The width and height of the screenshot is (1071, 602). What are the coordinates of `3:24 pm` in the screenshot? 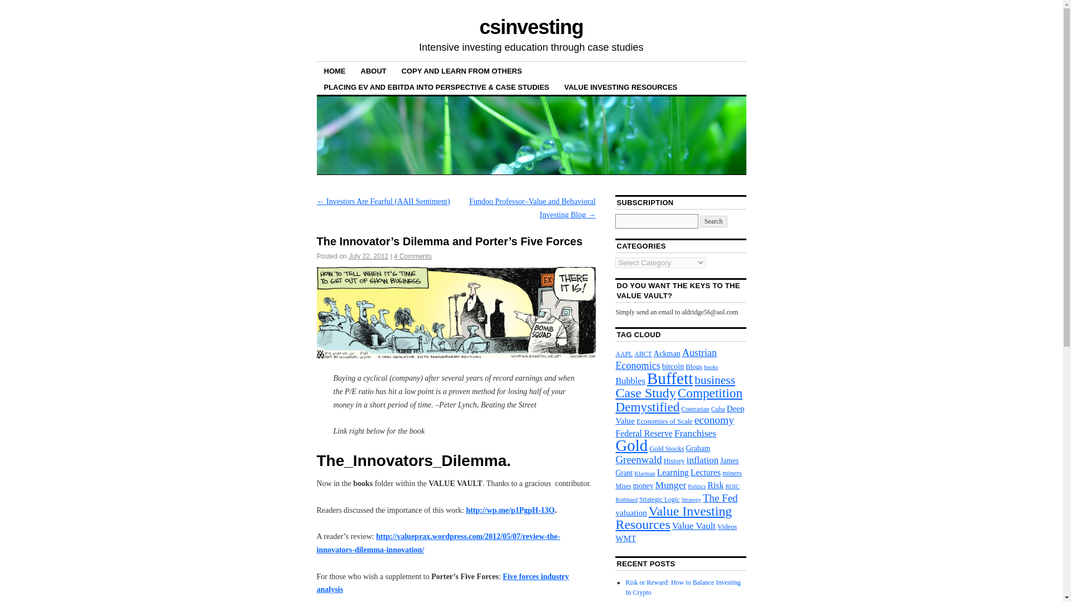 It's located at (368, 256).